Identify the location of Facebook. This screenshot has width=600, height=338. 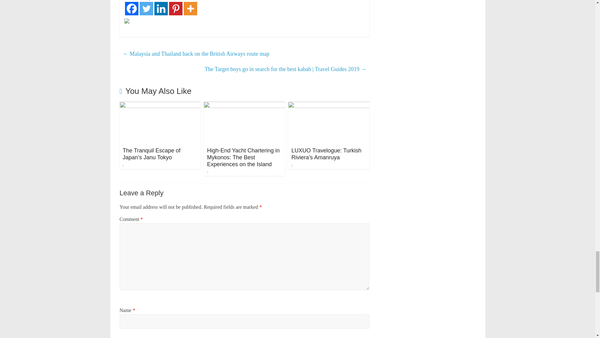
(132, 8).